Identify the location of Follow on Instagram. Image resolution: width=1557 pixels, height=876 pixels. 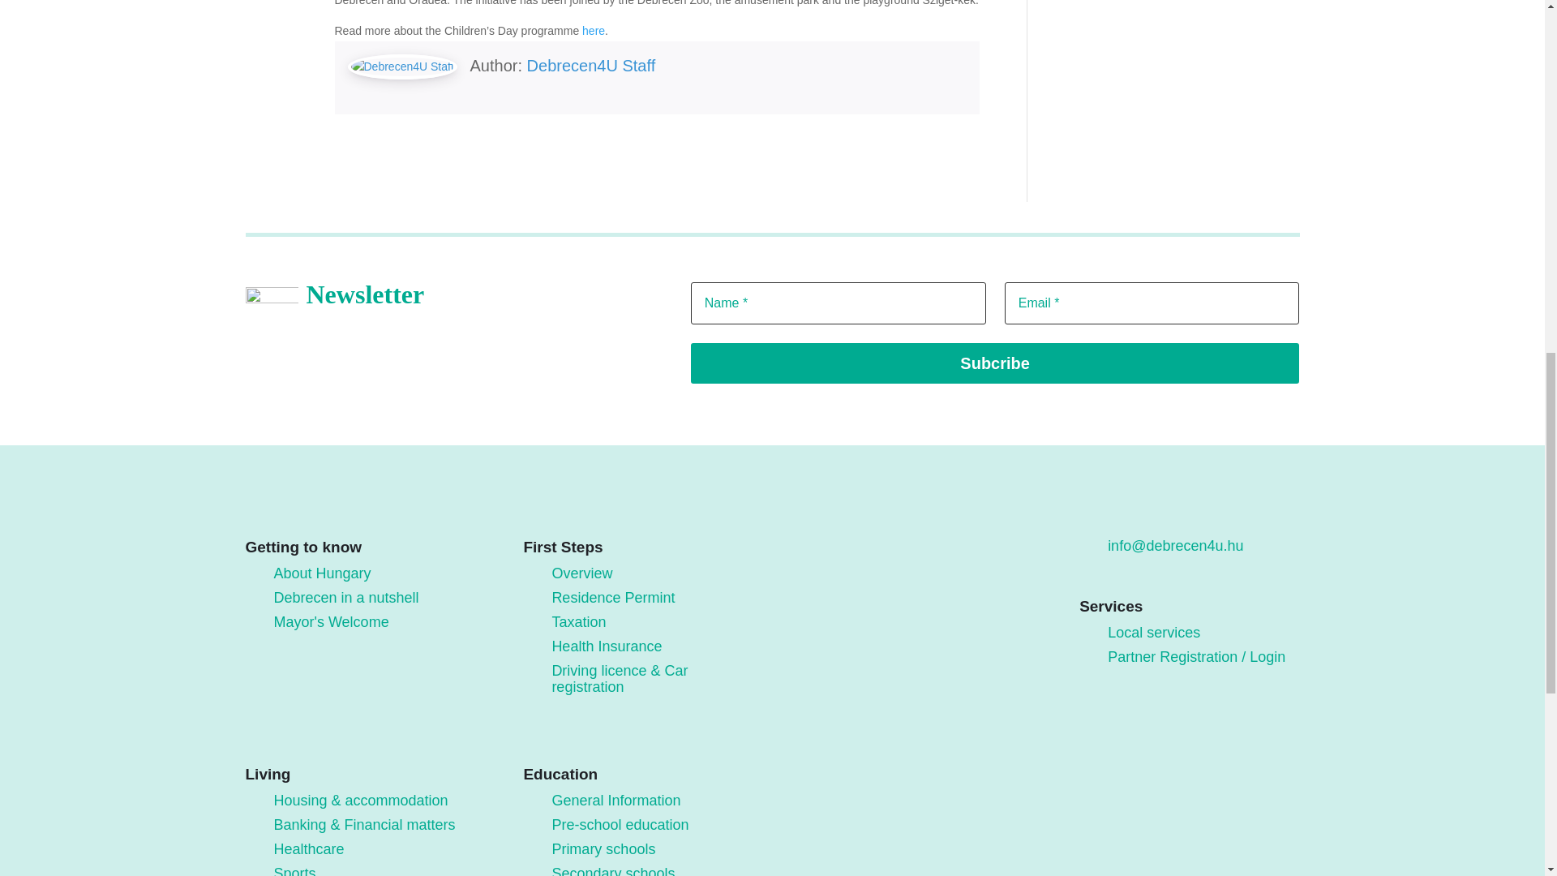
(865, 534).